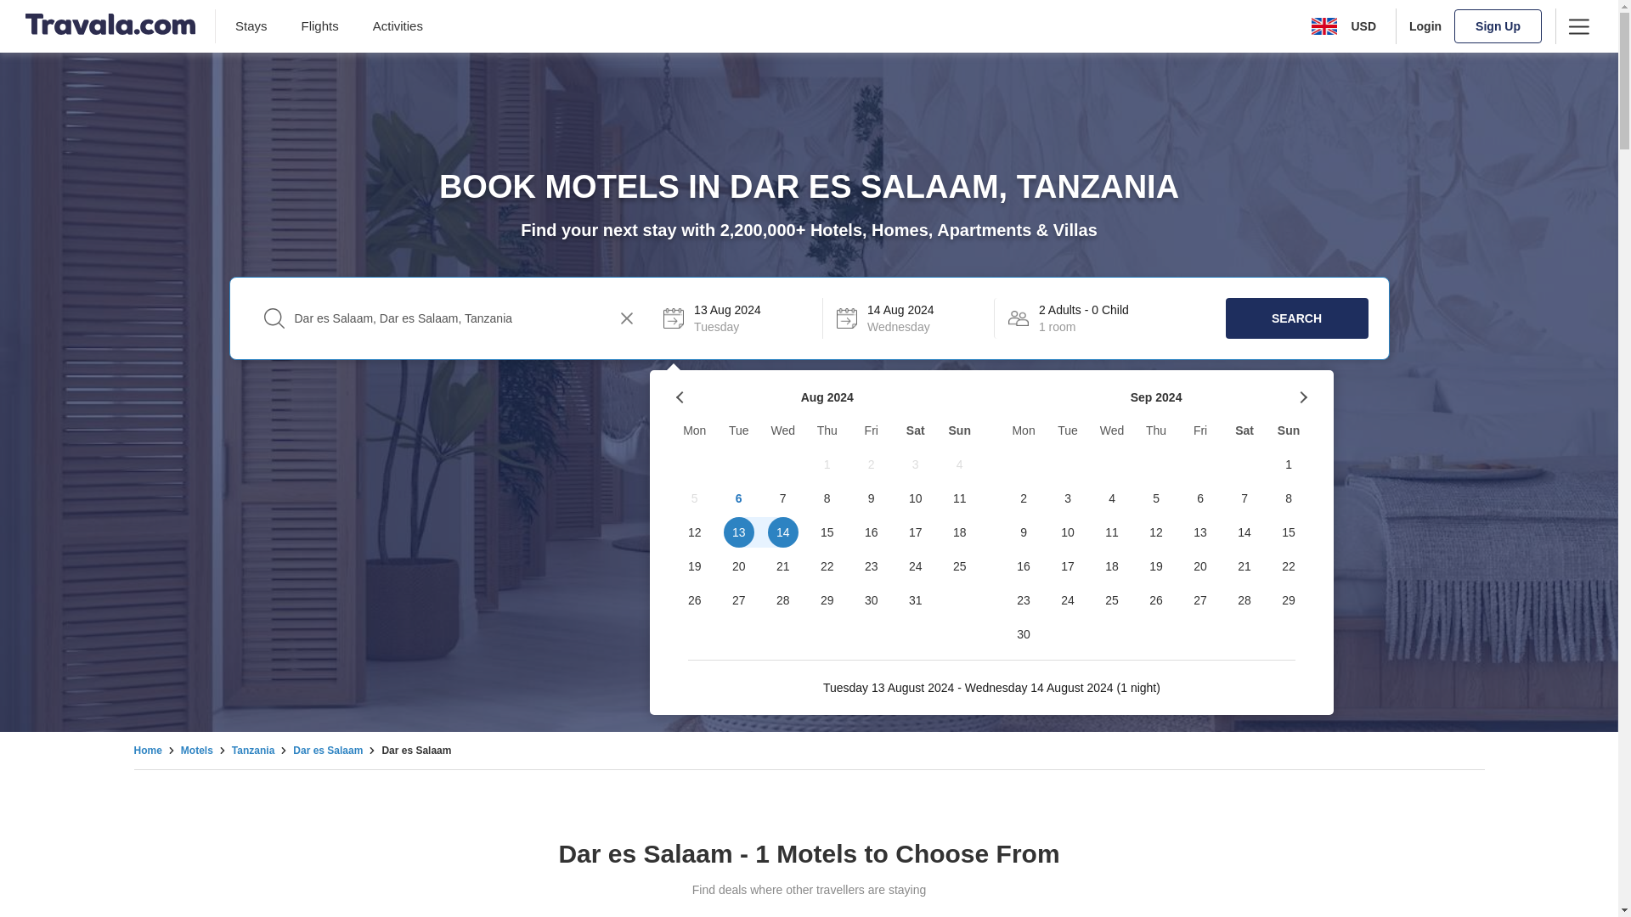 This screenshot has height=917, width=1631. What do you see at coordinates (916, 532) in the screenshot?
I see `17` at bounding box center [916, 532].